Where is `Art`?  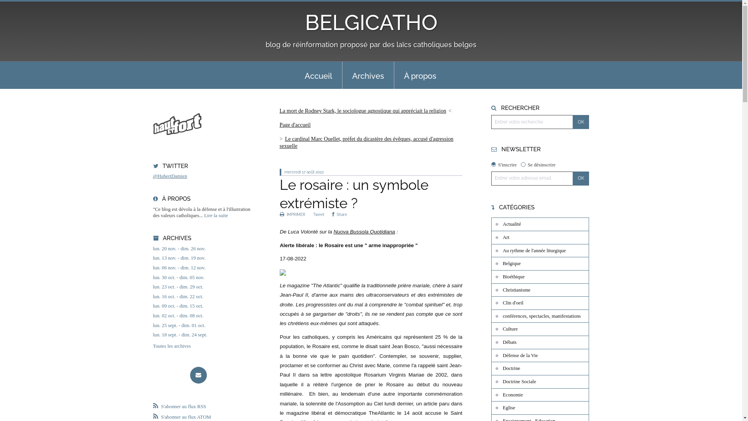 Art is located at coordinates (540, 237).